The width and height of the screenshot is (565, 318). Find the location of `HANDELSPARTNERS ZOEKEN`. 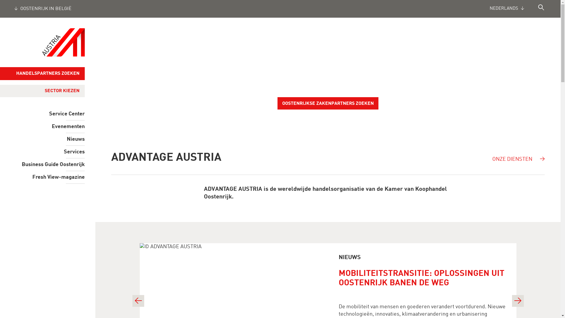

HANDELSPARTNERS ZOEKEN is located at coordinates (42, 74).